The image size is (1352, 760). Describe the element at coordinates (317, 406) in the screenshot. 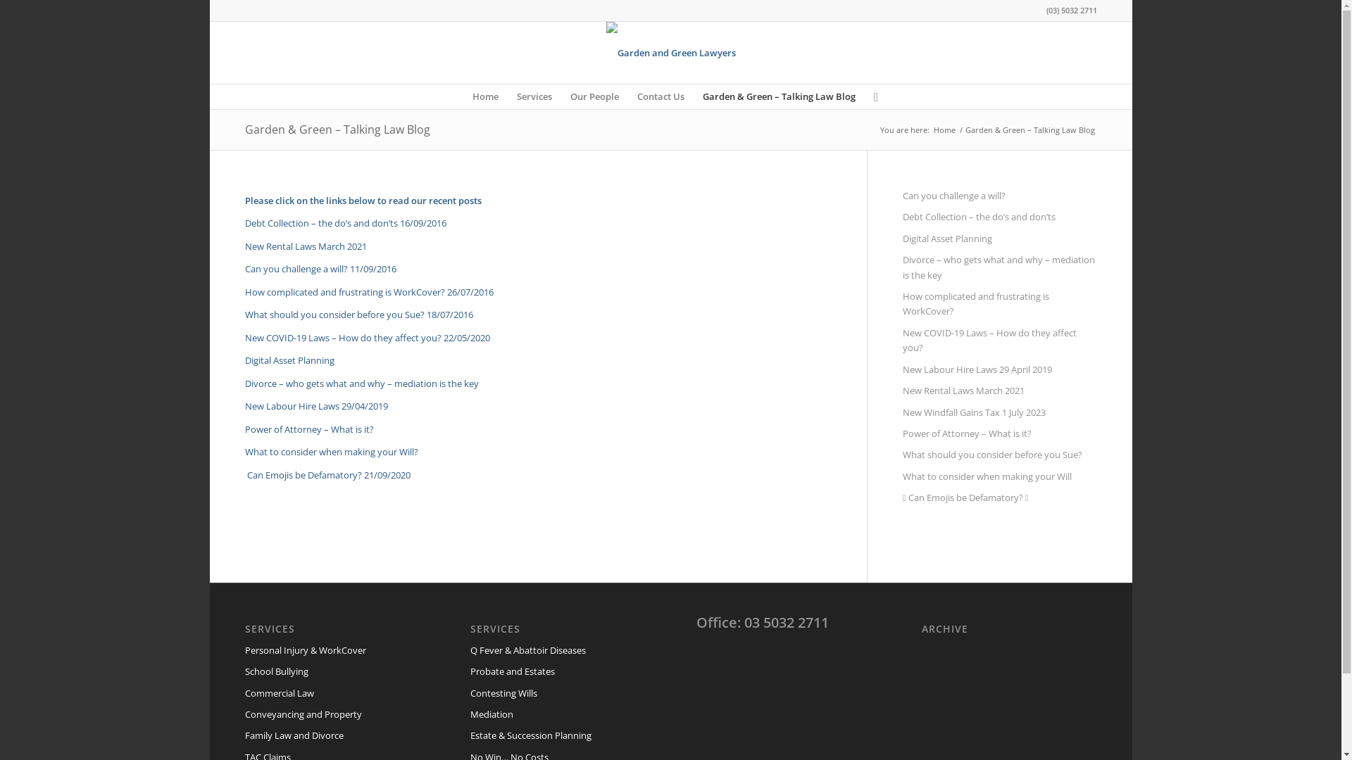

I see `New Labour Hire Laws 29/04/2019` at that location.